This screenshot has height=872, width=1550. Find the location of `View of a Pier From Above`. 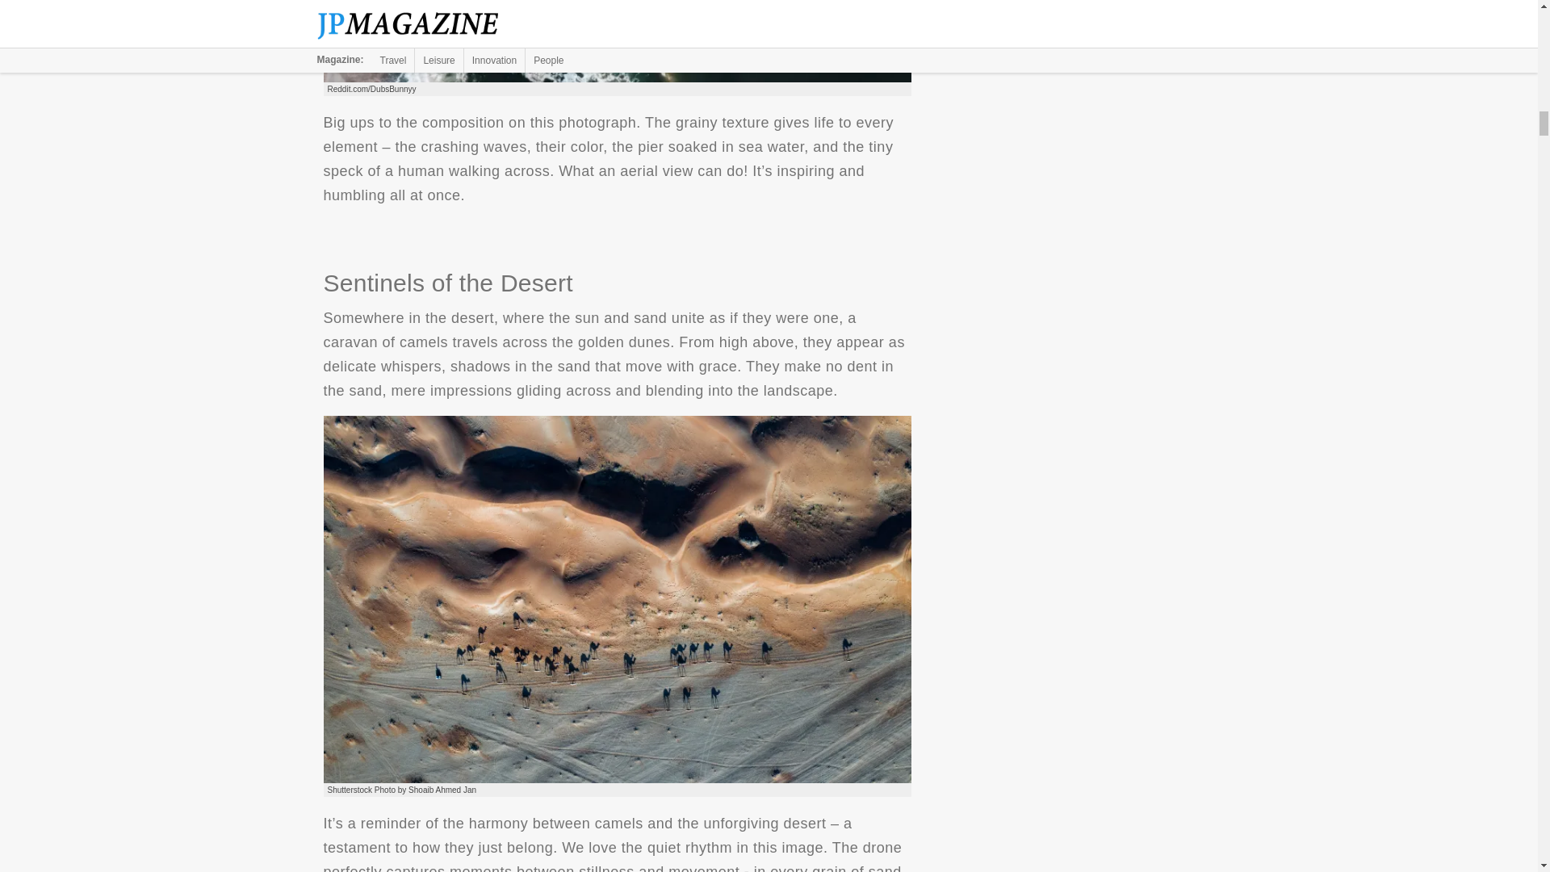

View of a Pier From Above is located at coordinates (617, 40).